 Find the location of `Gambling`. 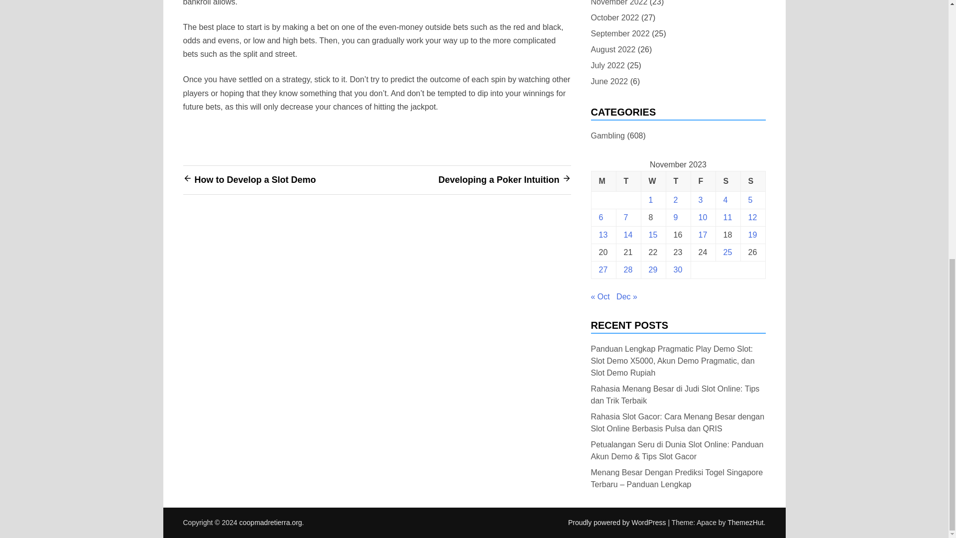

Gambling is located at coordinates (607, 135).